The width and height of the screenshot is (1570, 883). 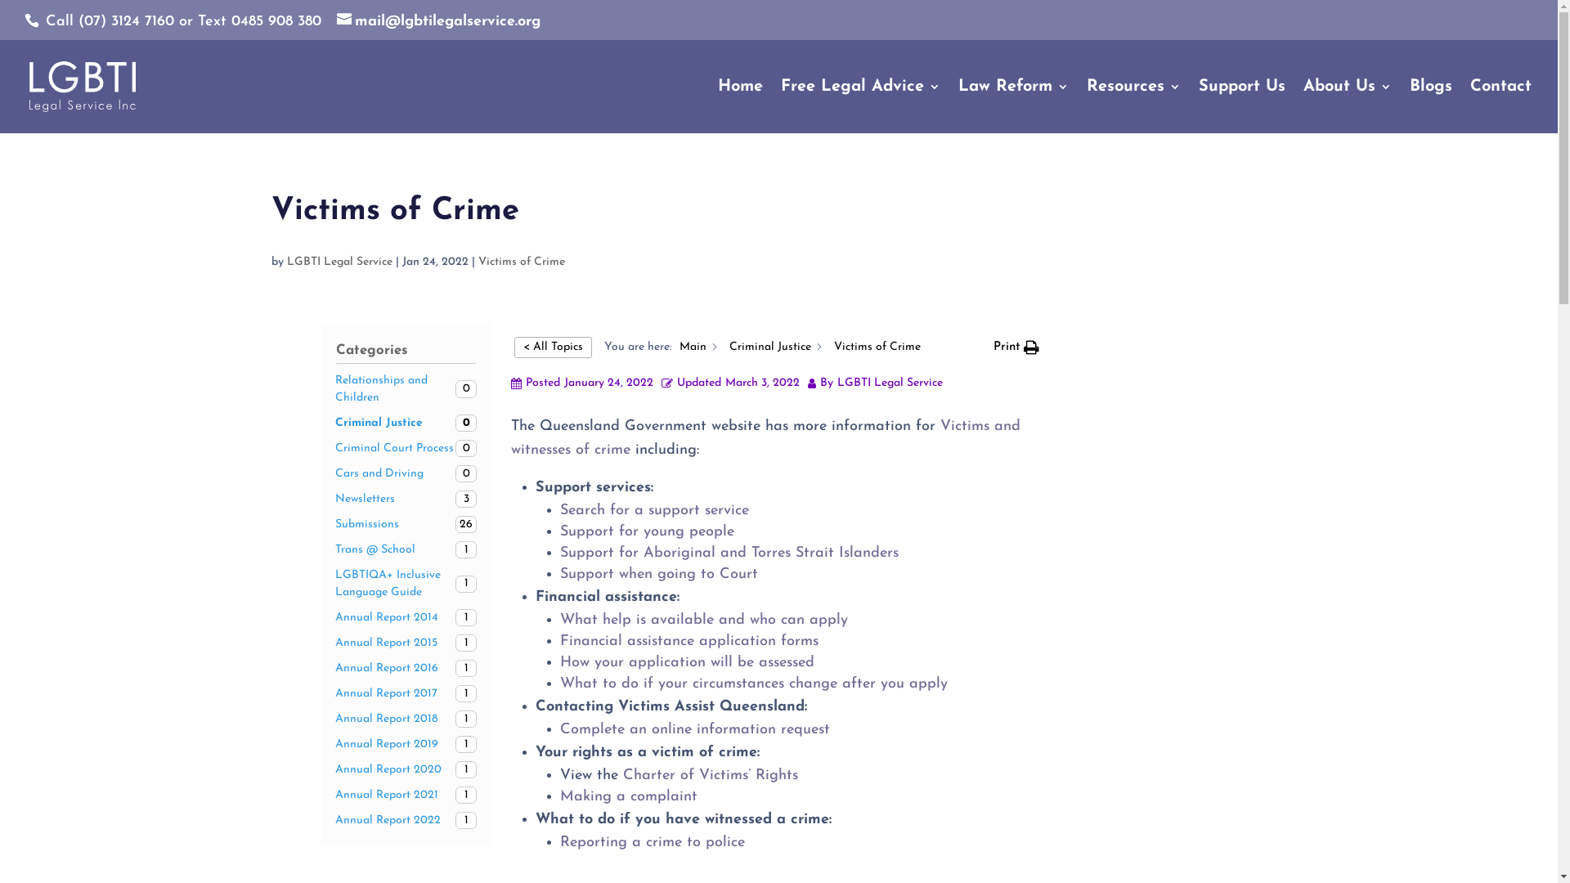 I want to click on LGBTIQA+ Inclusive Language Guide
1, so click(x=406, y=584).